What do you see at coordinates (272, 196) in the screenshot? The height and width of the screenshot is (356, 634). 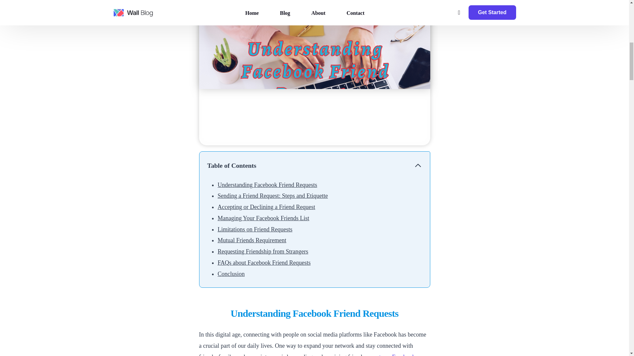 I see `Sending a Friend Request: Steps and Etiquette` at bounding box center [272, 196].